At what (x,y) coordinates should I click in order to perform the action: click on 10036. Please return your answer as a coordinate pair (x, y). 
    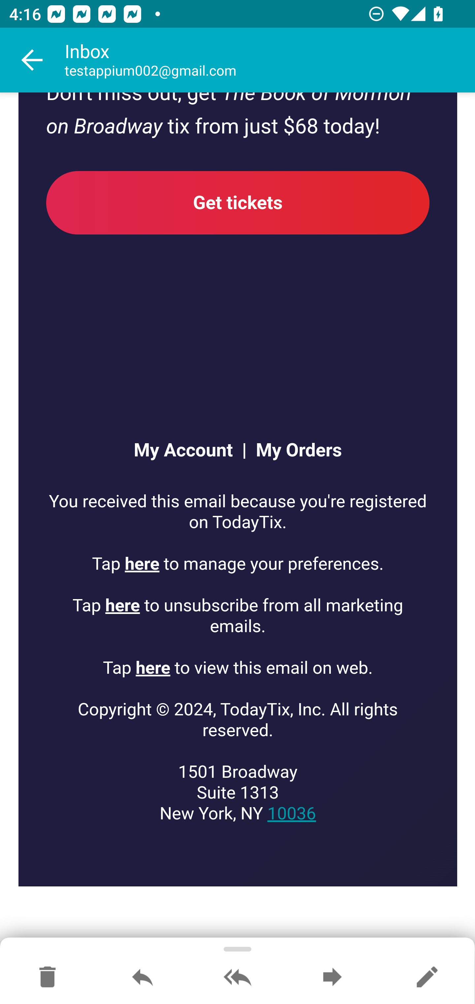
    Looking at the image, I should click on (291, 814).